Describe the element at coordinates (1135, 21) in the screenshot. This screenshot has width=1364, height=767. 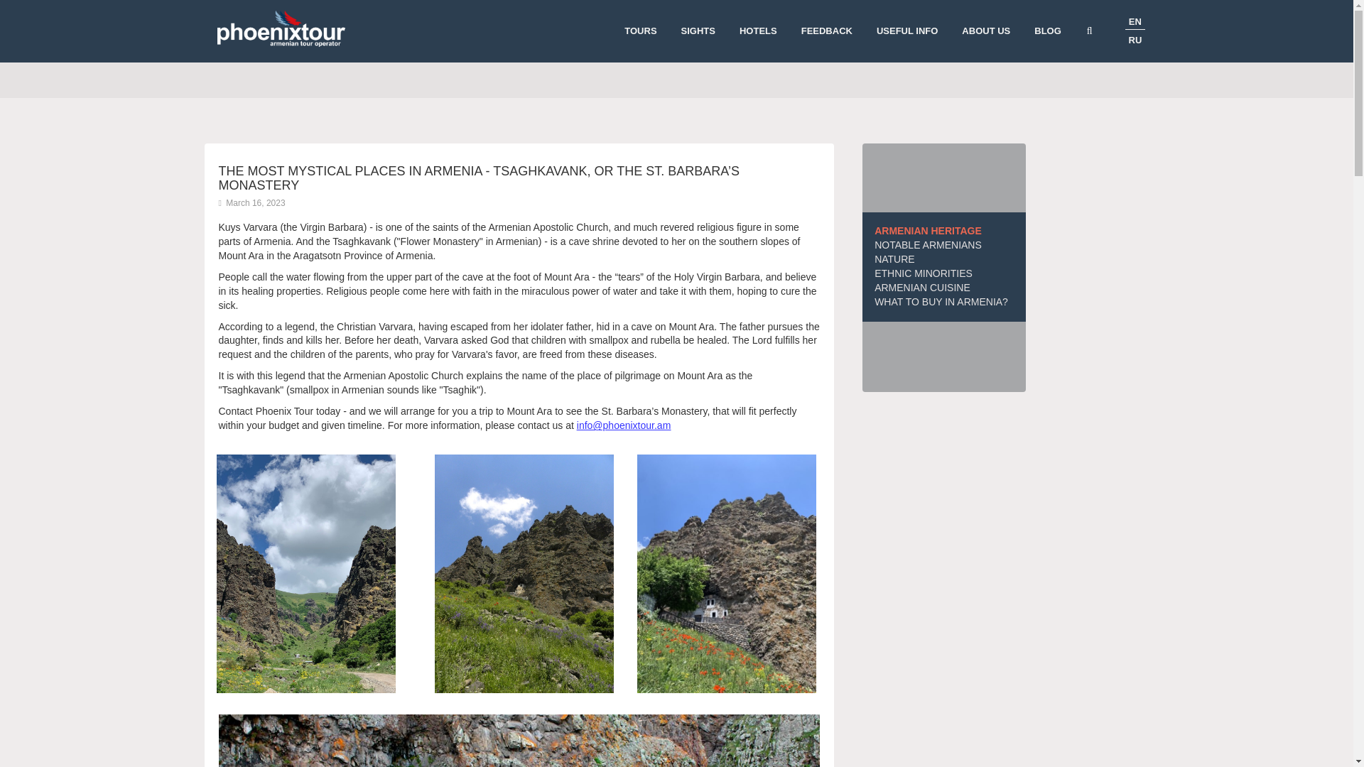
I see `EN` at that location.